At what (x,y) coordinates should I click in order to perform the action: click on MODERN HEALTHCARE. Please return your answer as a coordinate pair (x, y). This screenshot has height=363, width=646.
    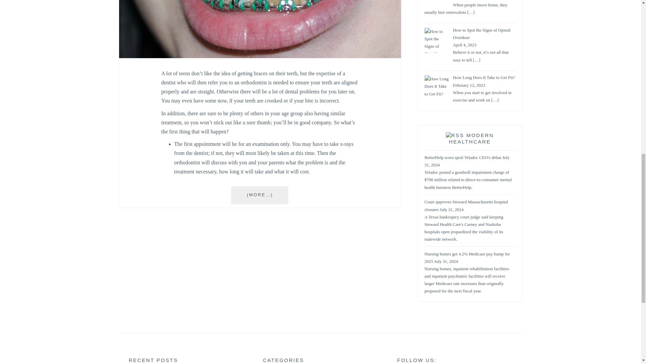
    Looking at the image, I should click on (471, 139).